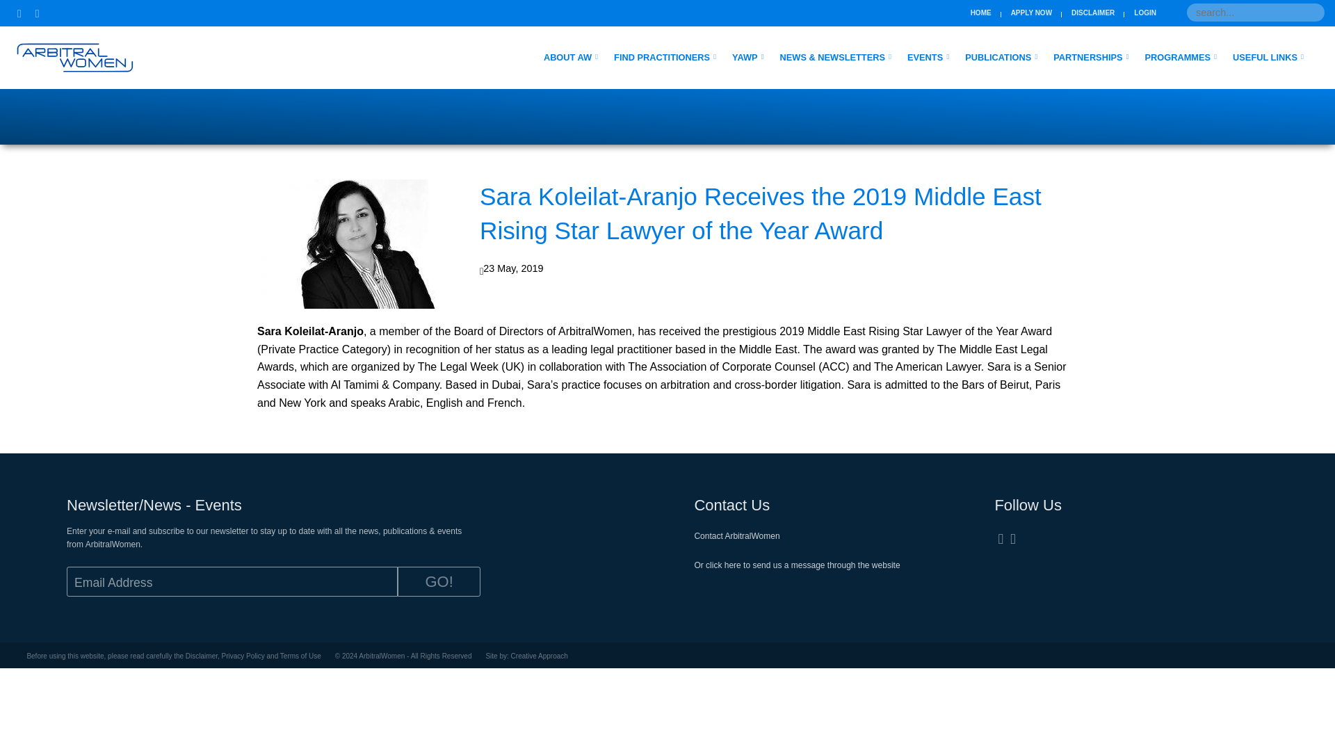 Image resolution: width=1335 pixels, height=751 pixels. What do you see at coordinates (980, 14) in the screenshot?
I see `Home` at bounding box center [980, 14].